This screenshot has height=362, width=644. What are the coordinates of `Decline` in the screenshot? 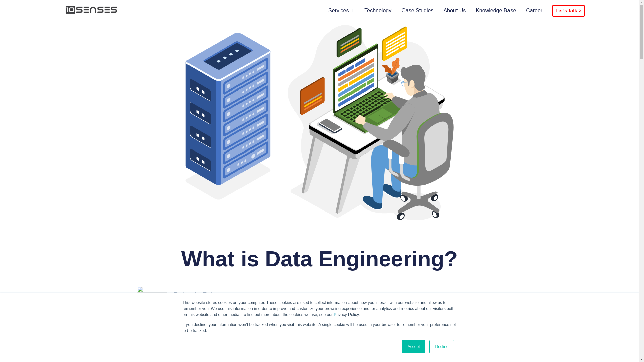 It's located at (441, 347).